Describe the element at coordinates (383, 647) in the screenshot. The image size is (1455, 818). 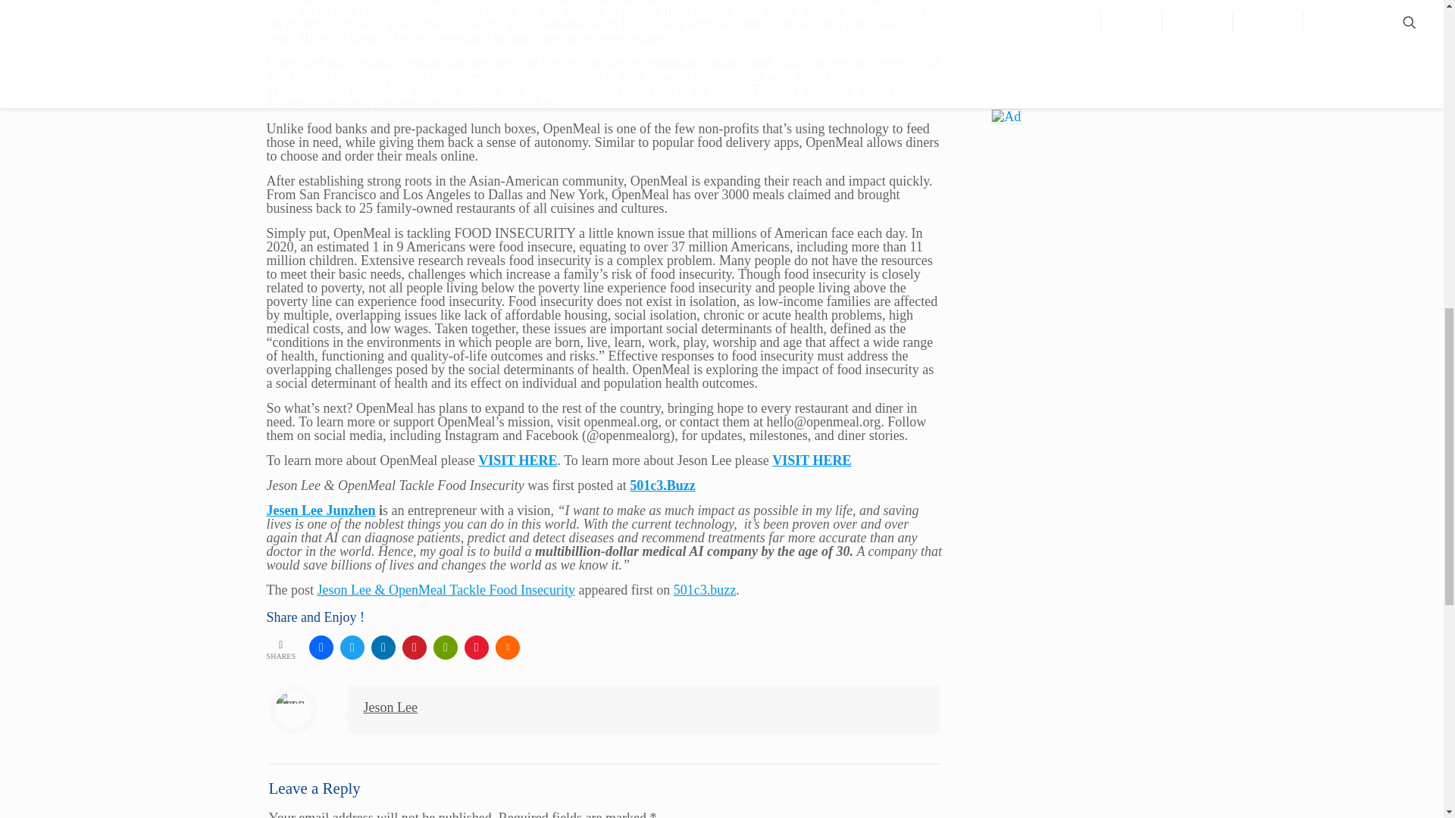
I see `Add this to LinkedIn` at that location.